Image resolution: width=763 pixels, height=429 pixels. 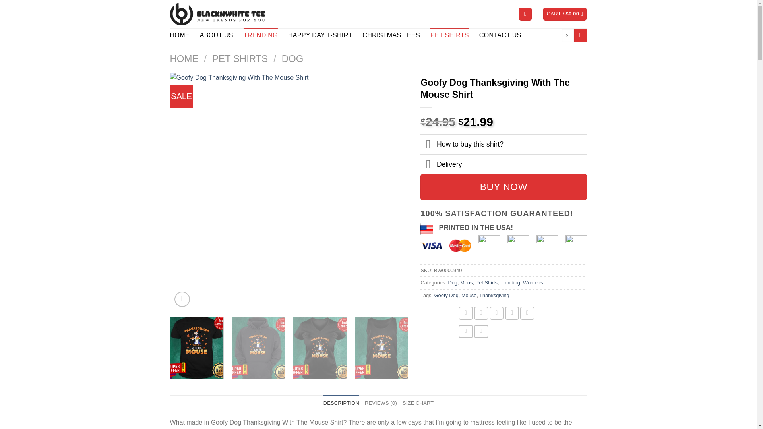 I want to click on DOG, so click(x=292, y=58).